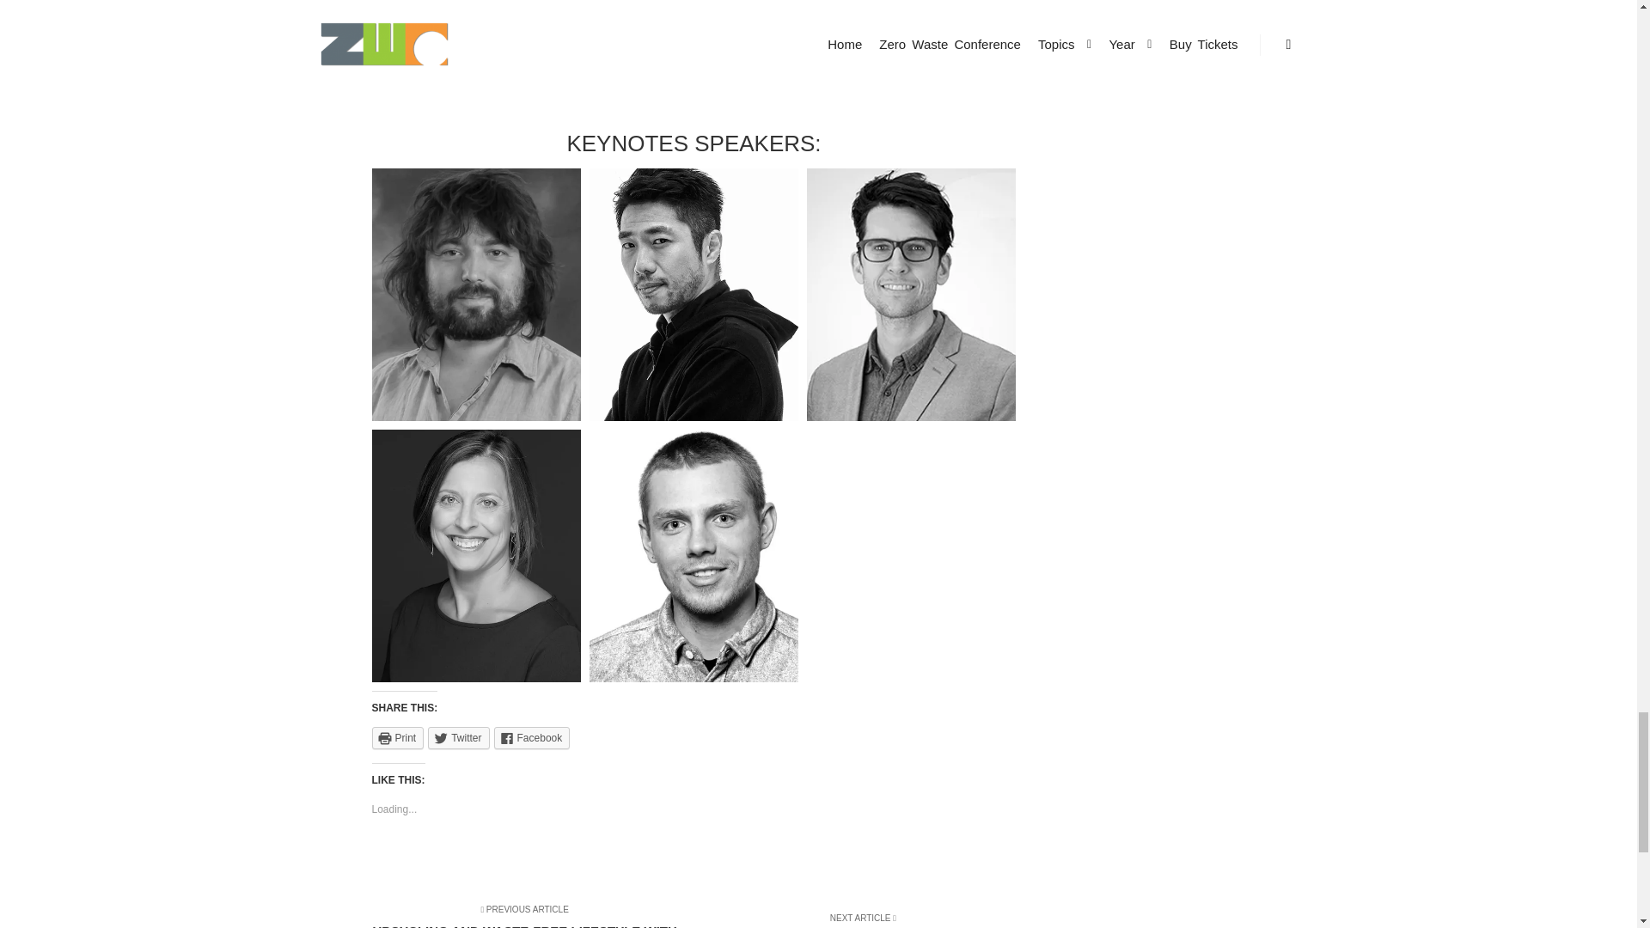 The image size is (1650, 928). I want to click on ZWC19 Registration, so click(694, 27).